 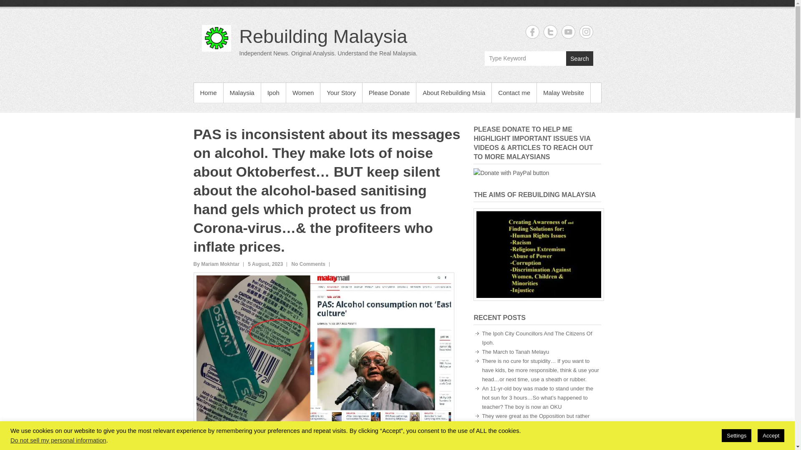 What do you see at coordinates (532, 32) in the screenshot?
I see `Rebuilding Malaysia Facebook` at bounding box center [532, 32].